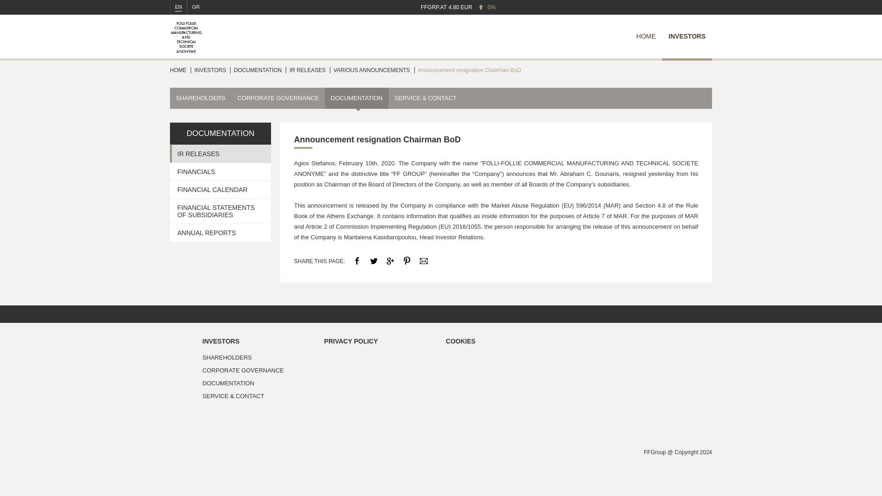 Image resolution: width=882 pixels, height=496 pixels. Describe the element at coordinates (220, 172) in the screenshot. I see `FINANCIALS` at that location.